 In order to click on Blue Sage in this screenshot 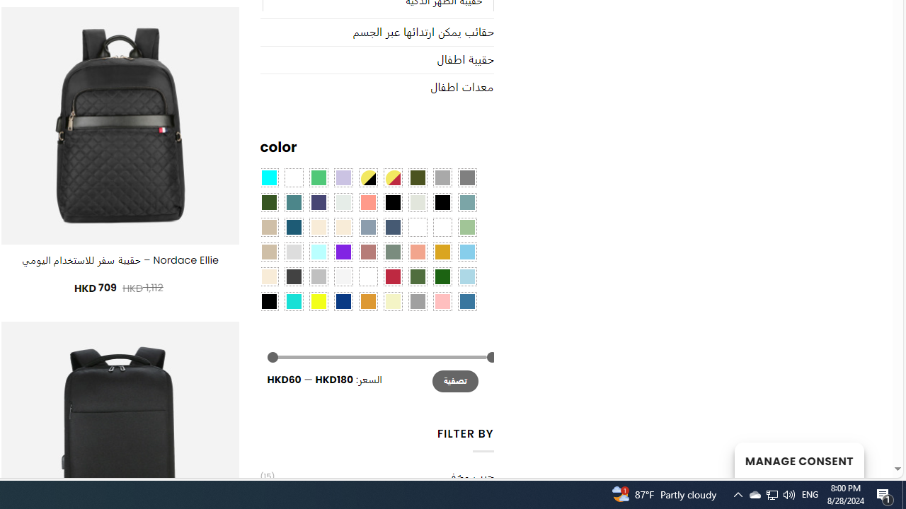, I will do `click(467, 201)`.